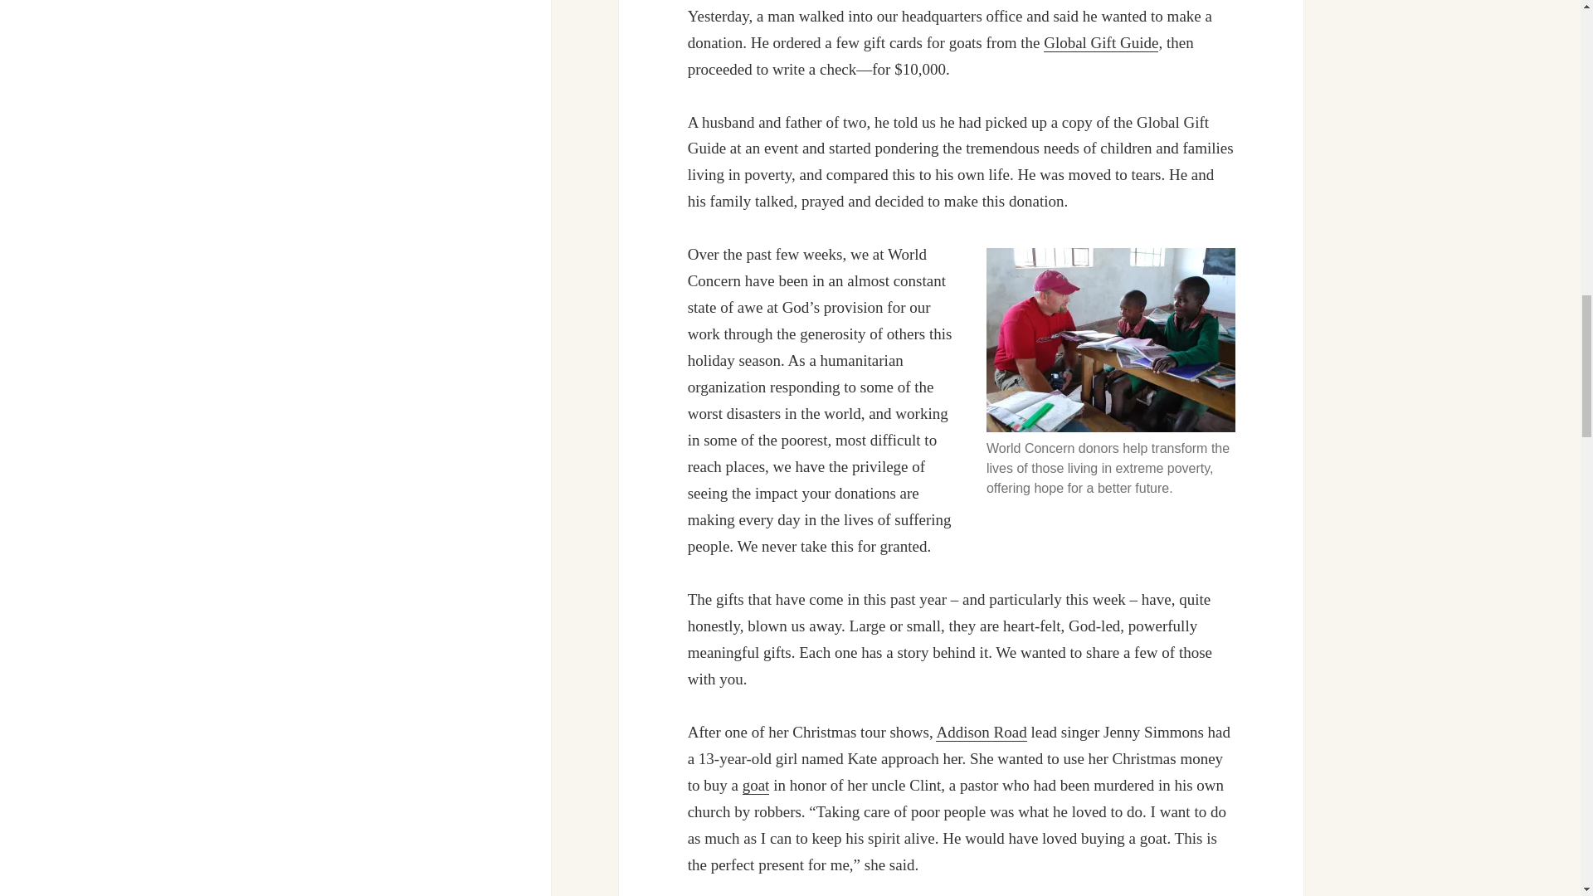 The height and width of the screenshot is (896, 1593). I want to click on Addison Road, so click(981, 732).